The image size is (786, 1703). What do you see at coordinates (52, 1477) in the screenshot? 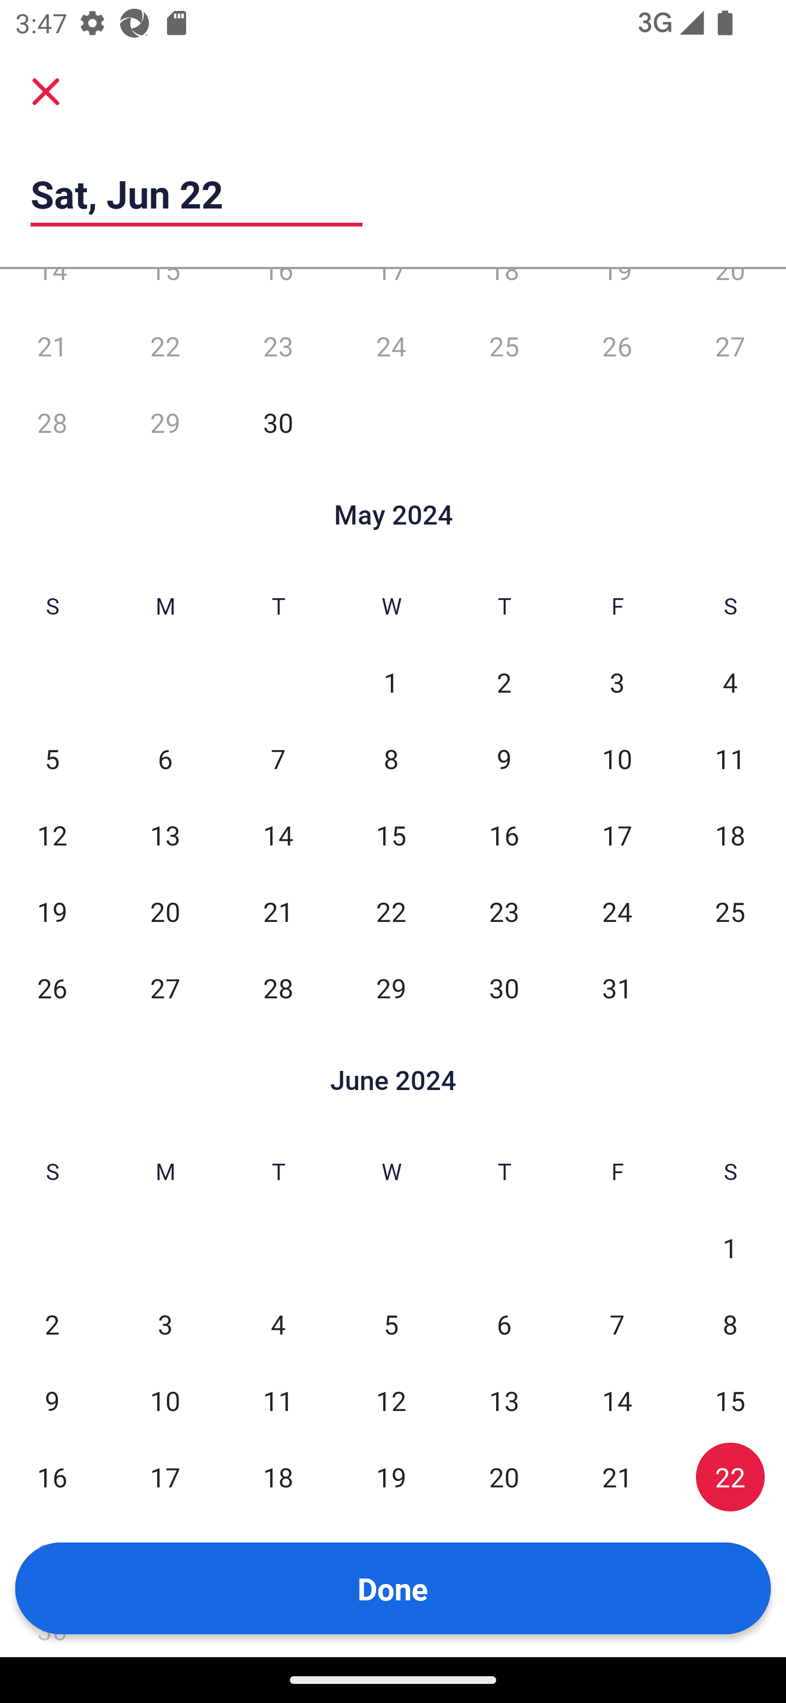
I see `16 Sun, Jun 16, Not Selected` at bounding box center [52, 1477].